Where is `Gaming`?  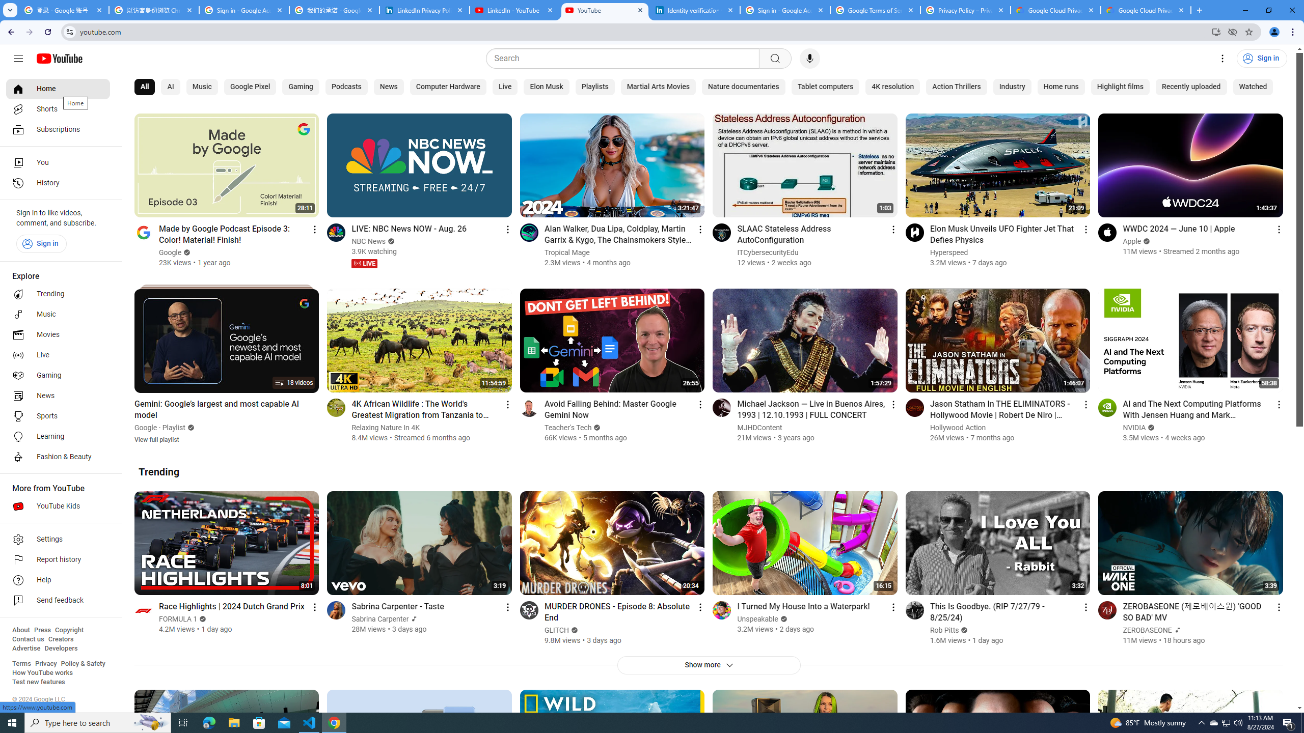
Gaming is located at coordinates (301, 87).